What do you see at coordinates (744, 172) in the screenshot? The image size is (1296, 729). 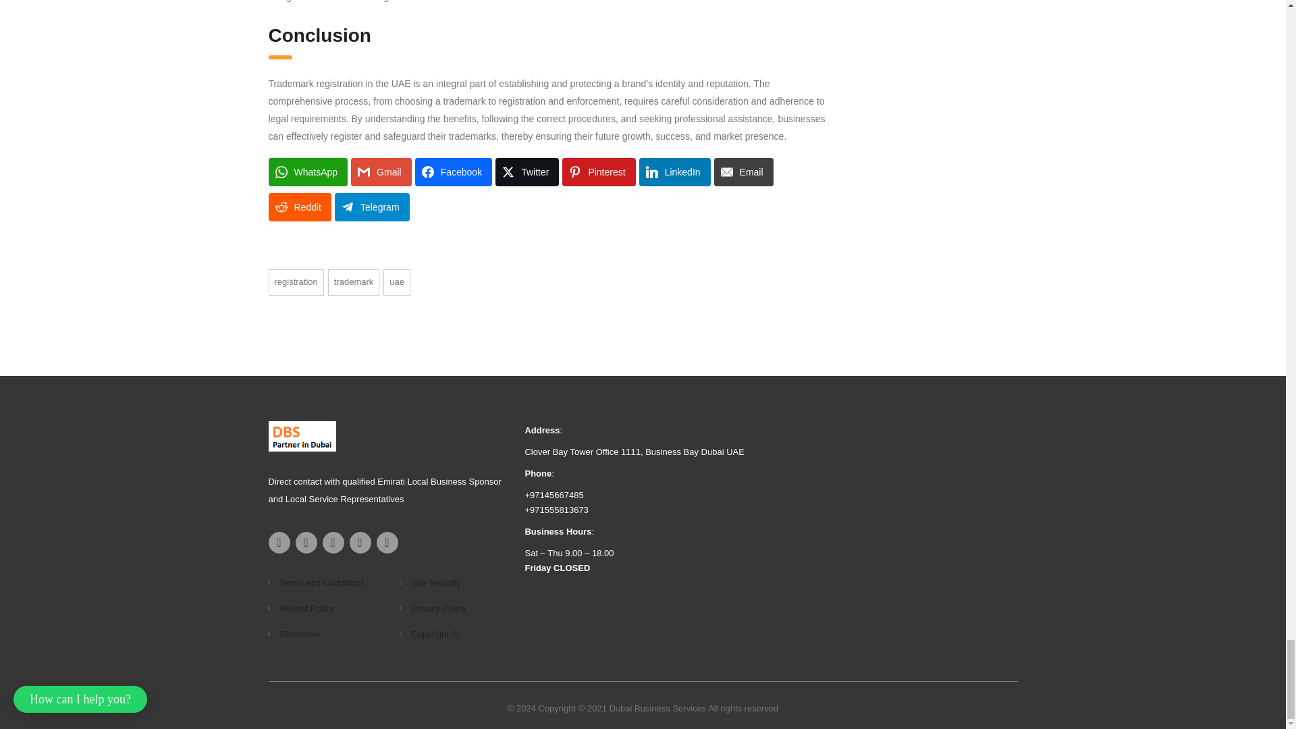 I see `Email` at bounding box center [744, 172].